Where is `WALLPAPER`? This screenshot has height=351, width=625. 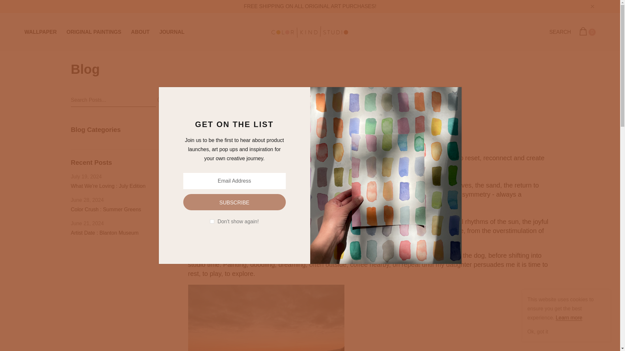
WALLPAPER is located at coordinates (40, 32).